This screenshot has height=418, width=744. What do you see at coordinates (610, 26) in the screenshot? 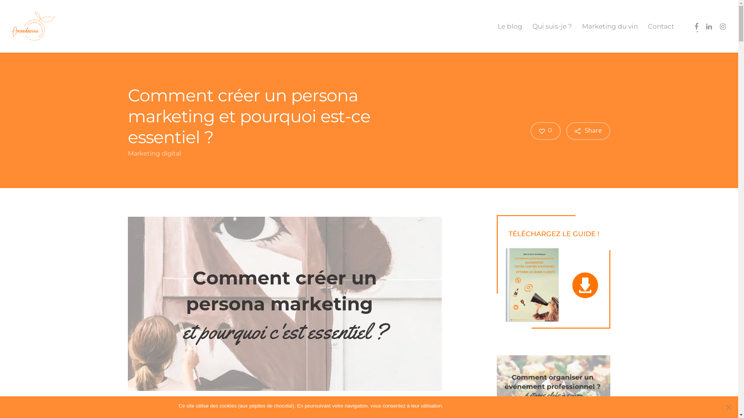
I see `Marketing du vin` at bounding box center [610, 26].